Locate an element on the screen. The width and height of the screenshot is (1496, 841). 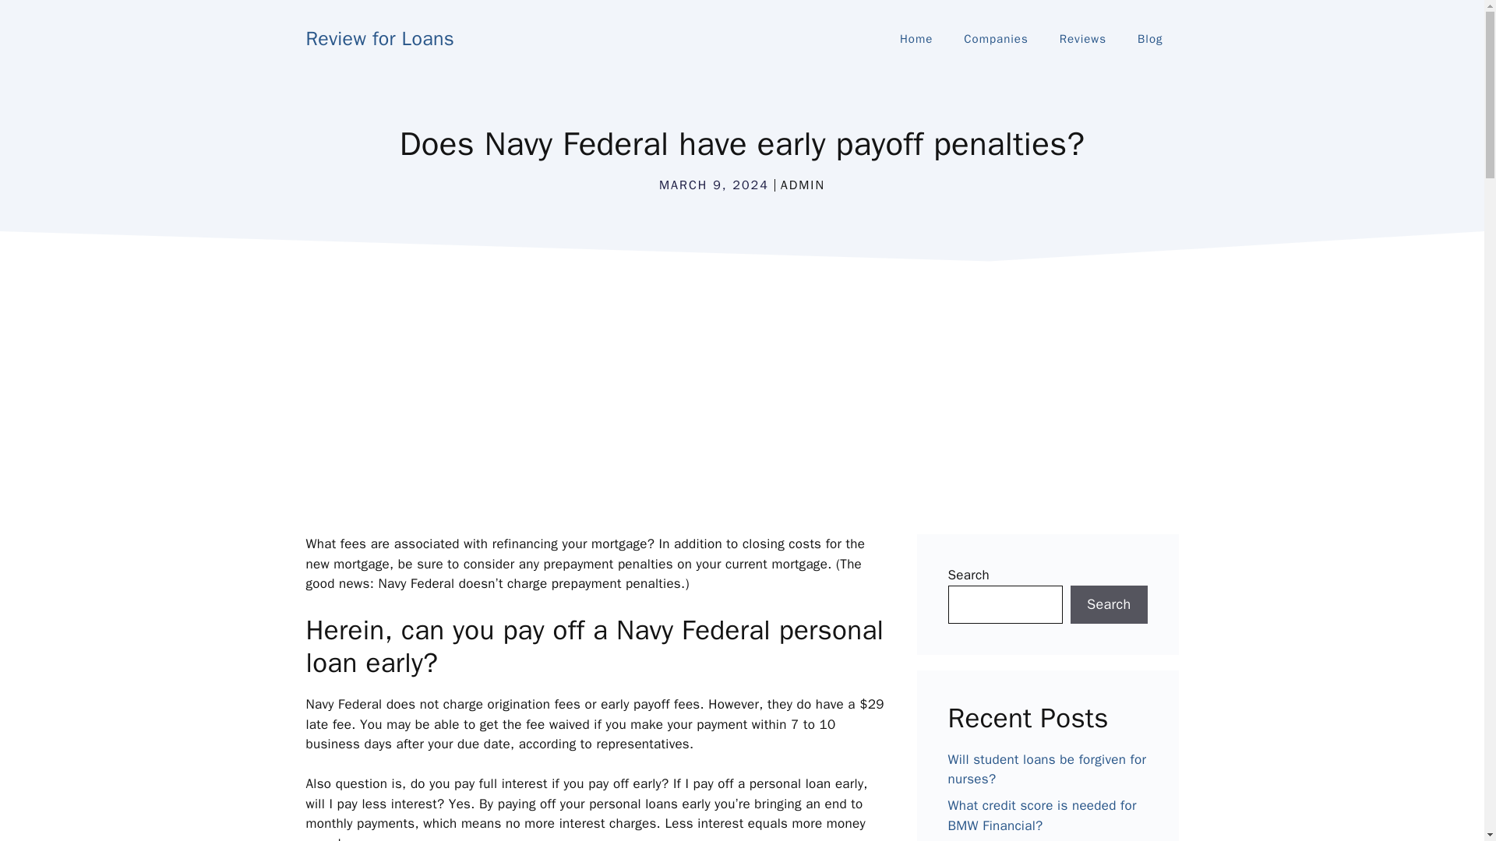
Home is located at coordinates (916, 39).